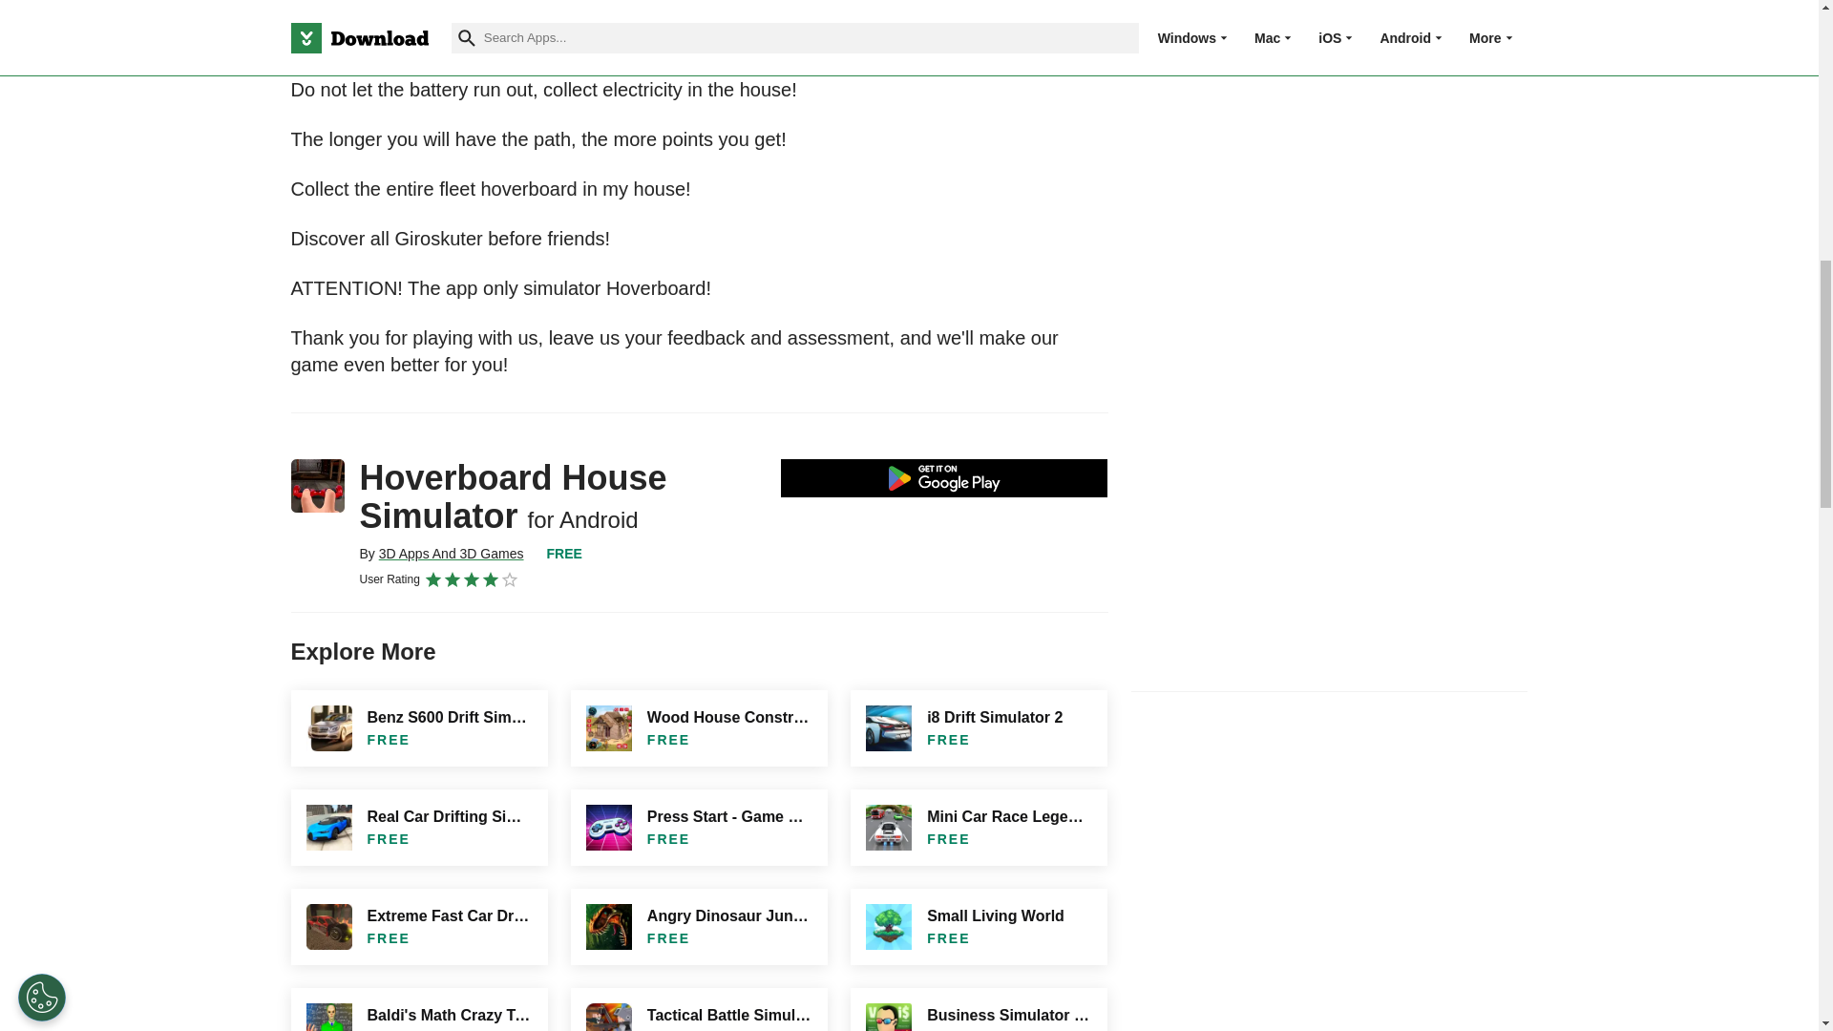 The image size is (1833, 1031). What do you see at coordinates (978, 828) in the screenshot?
I see `Mini Car Race Legends` at bounding box center [978, 828].